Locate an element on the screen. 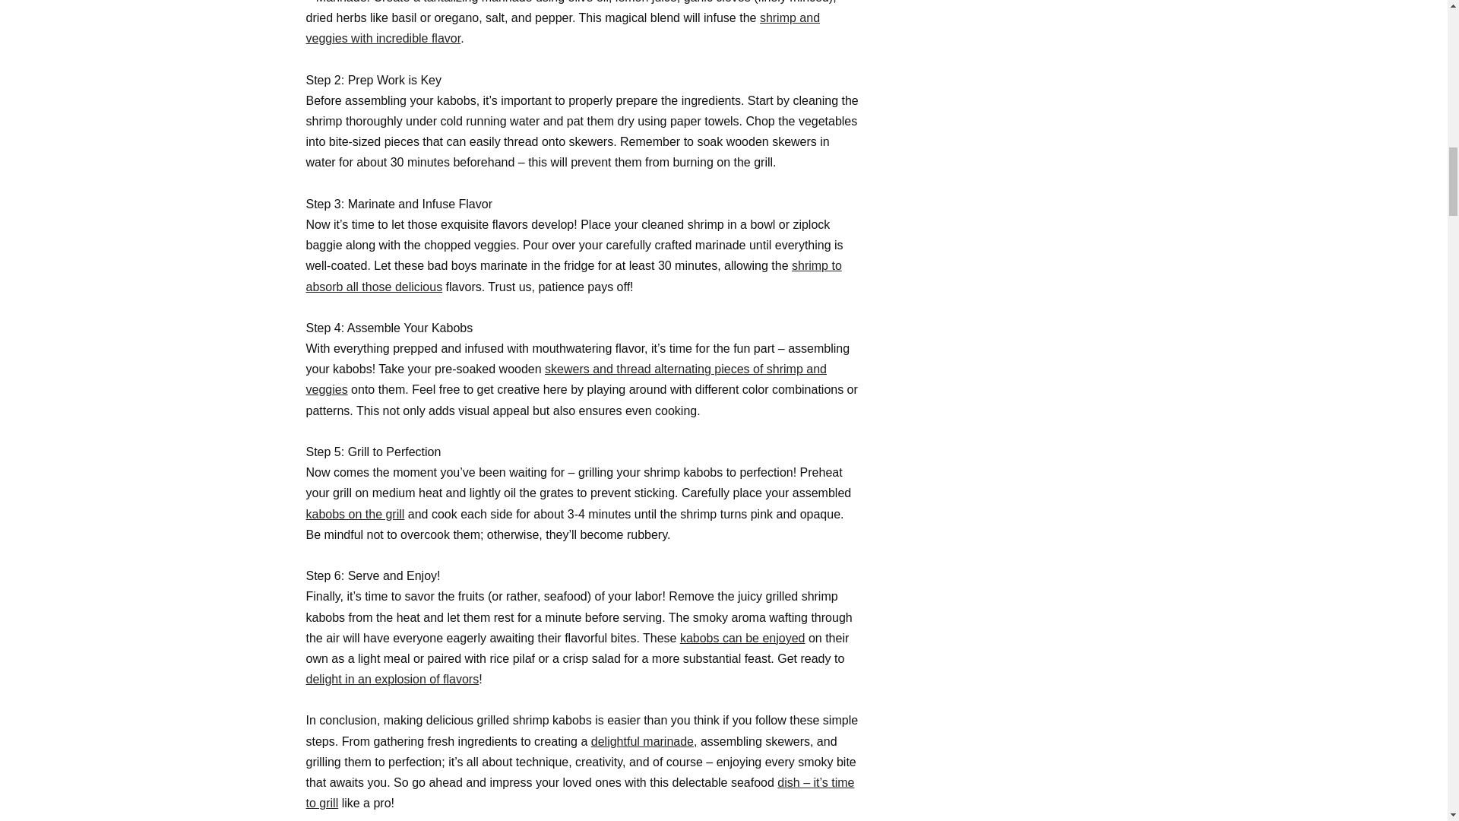  kabobs can be enjoyed is located at coordinates (742, 637).